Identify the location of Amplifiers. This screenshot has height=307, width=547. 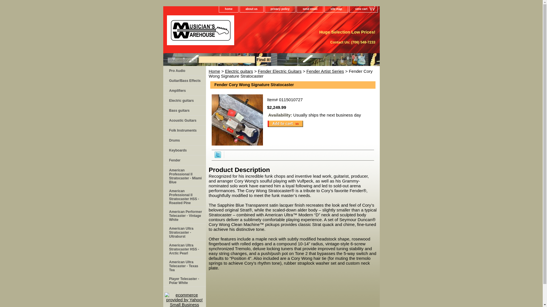
(184, 91).